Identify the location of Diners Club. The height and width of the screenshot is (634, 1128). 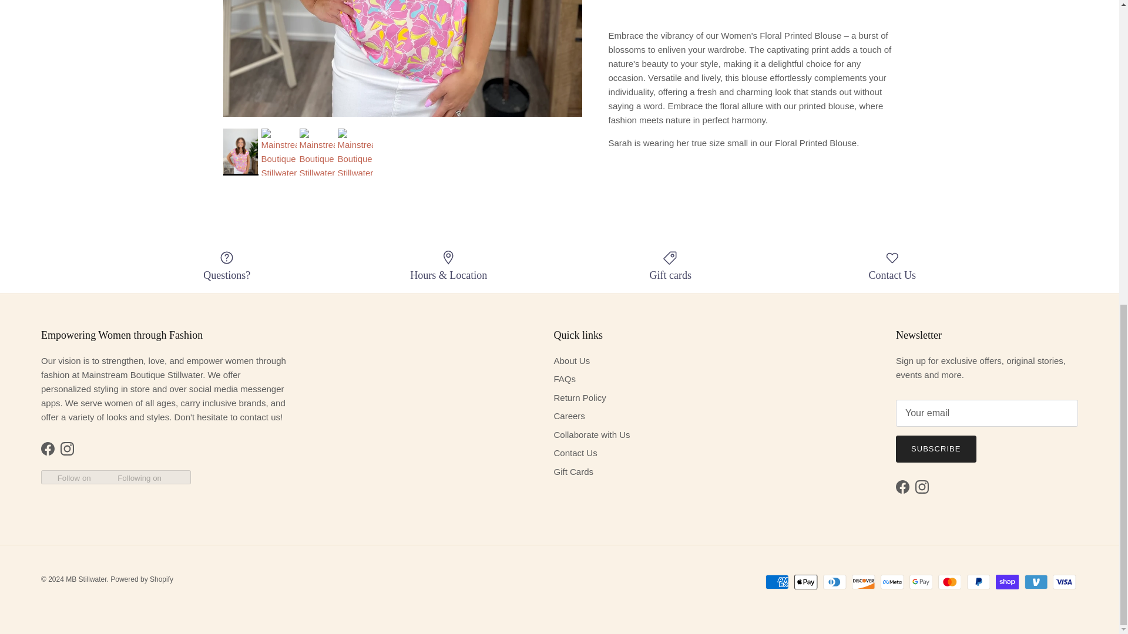
(834, 582).